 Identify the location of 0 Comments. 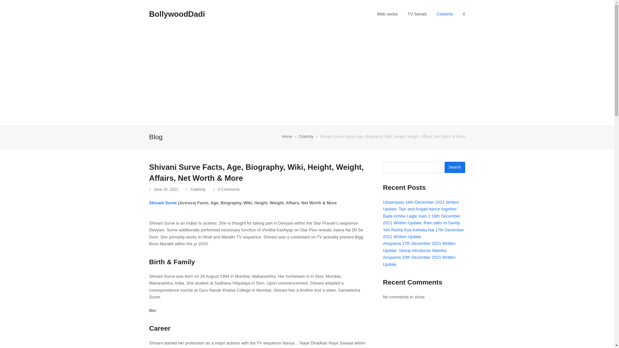
(229, 189).